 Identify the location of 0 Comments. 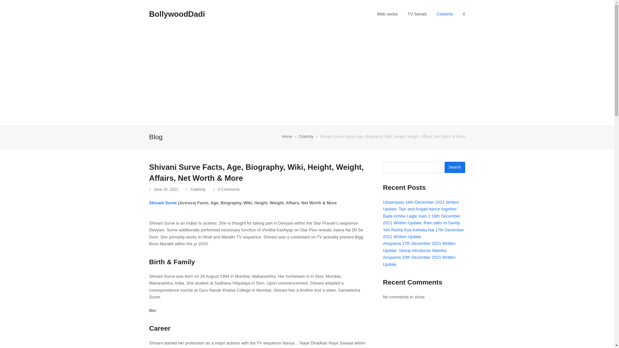
(229, 189).